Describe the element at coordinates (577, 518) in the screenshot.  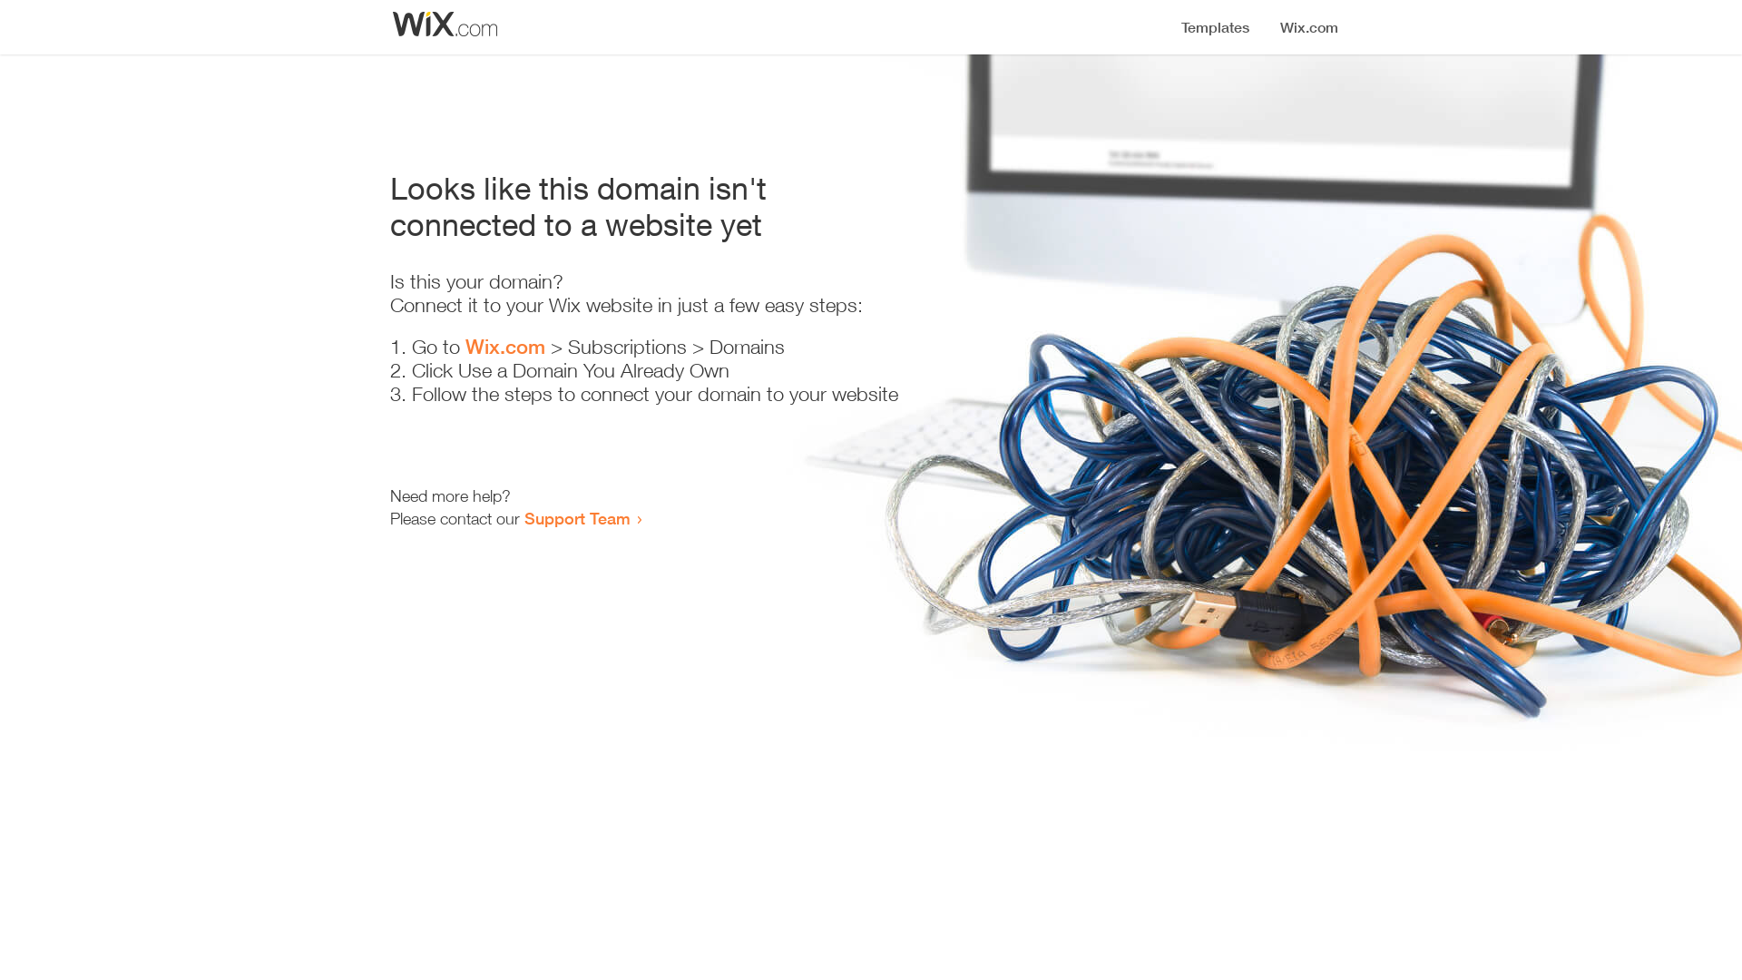
I see `Support Team` at that location.